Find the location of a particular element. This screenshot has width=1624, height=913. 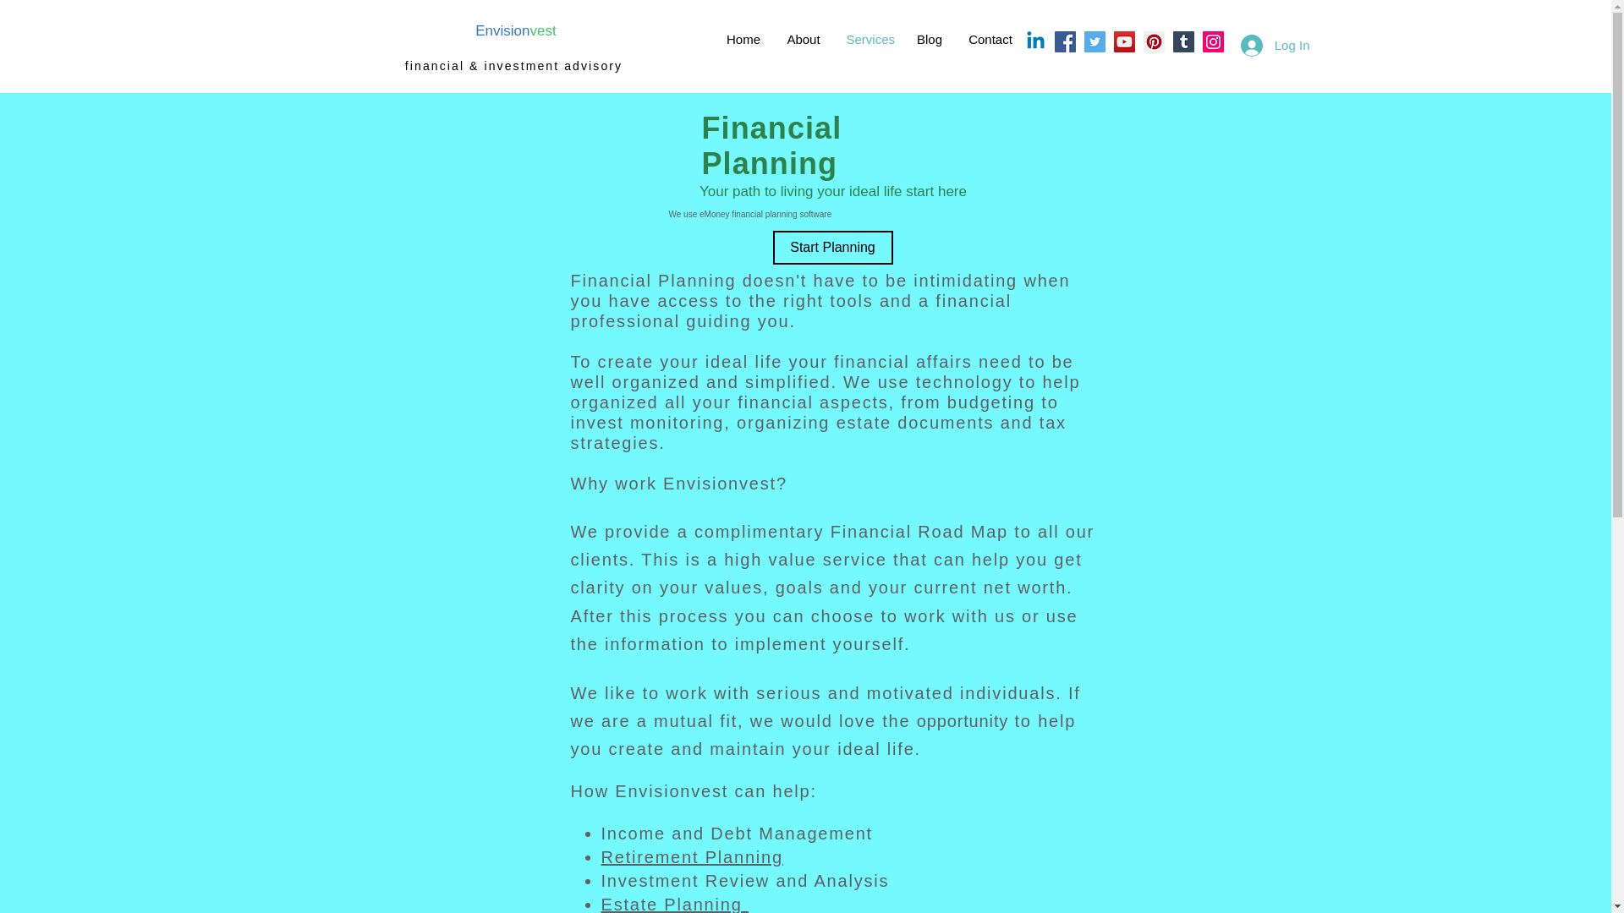

Home is located at coordinates (744, 39).